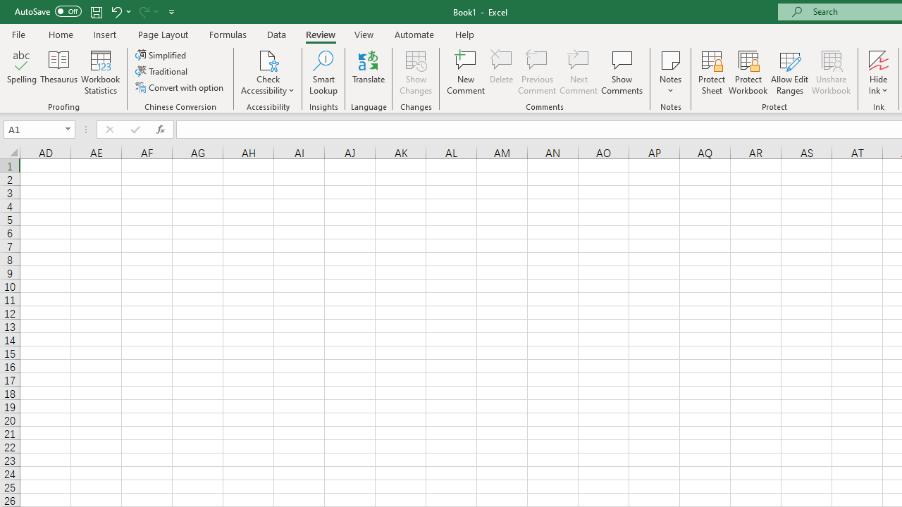  What do you see at coordinates (537, 72) in the screenshot?
I see `Previous Comment` at bounding box center [537, 72].